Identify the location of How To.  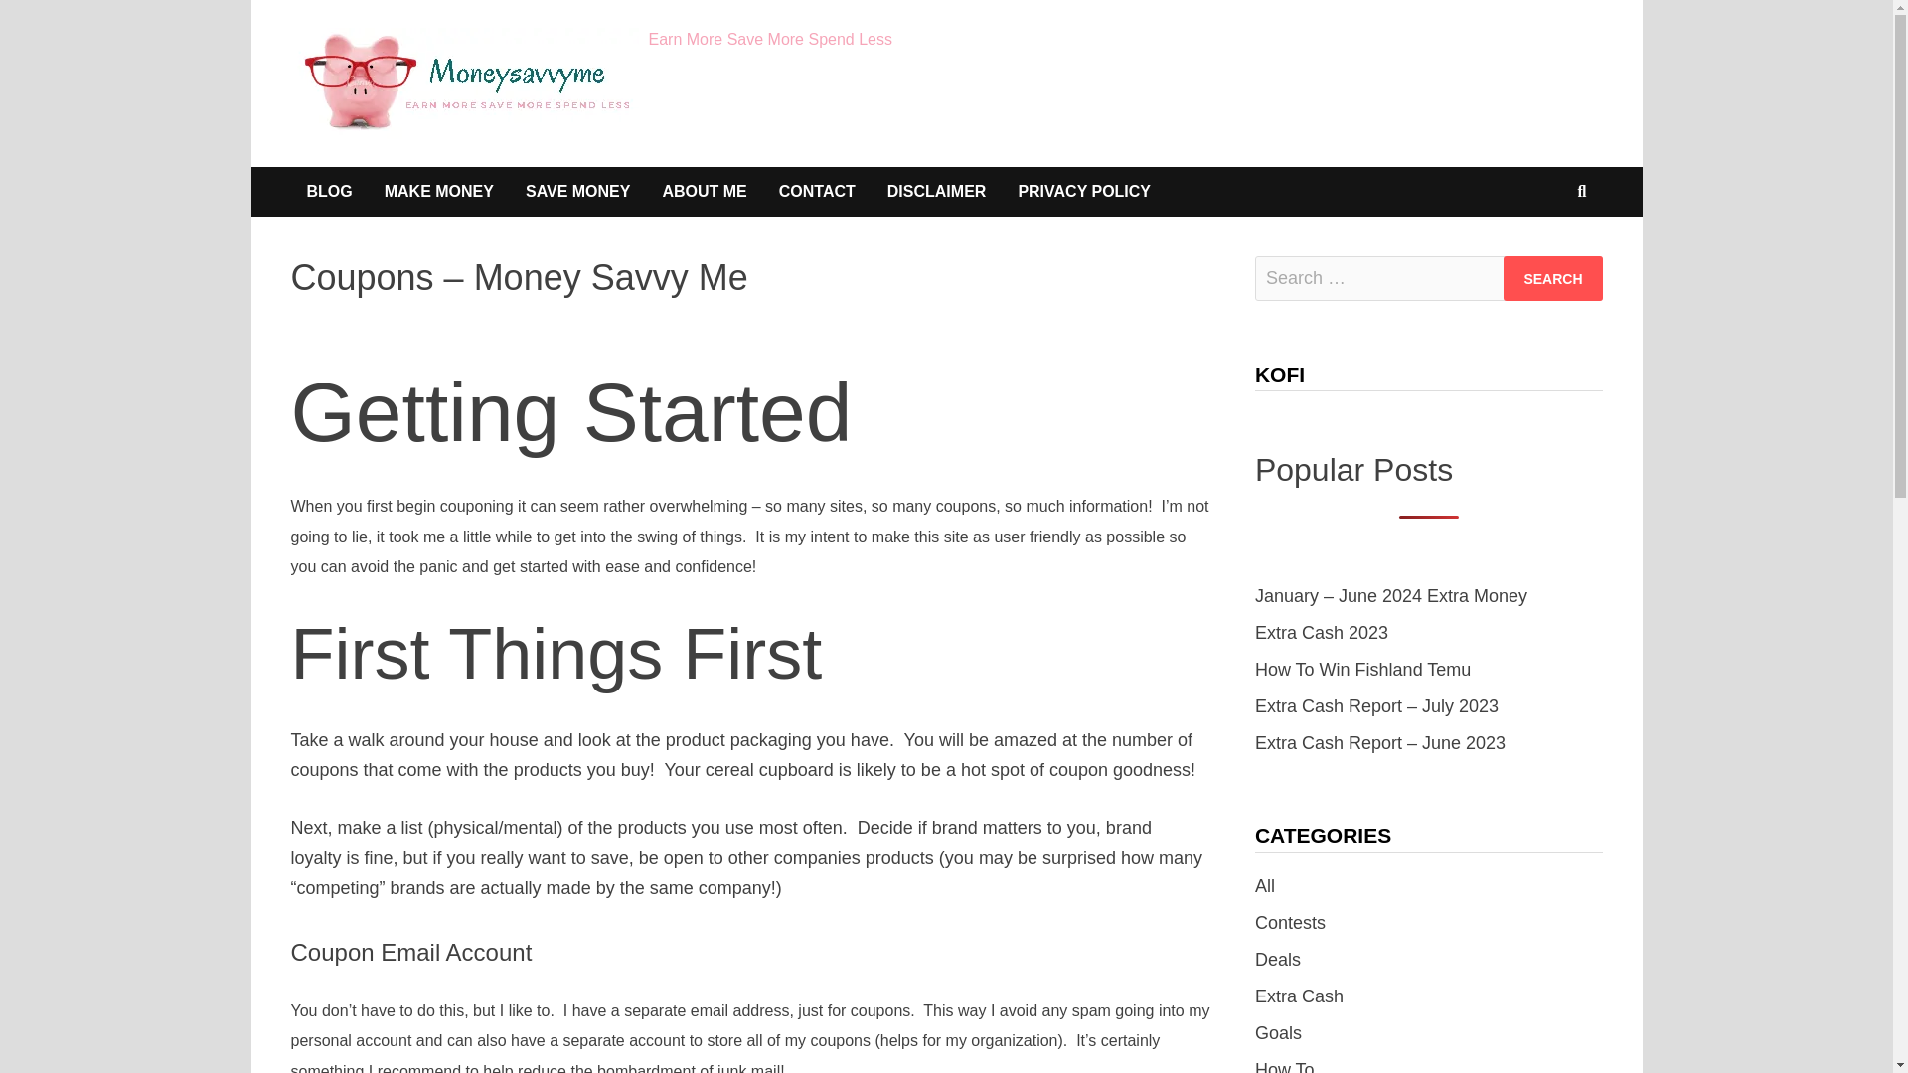
(1284, 1067).